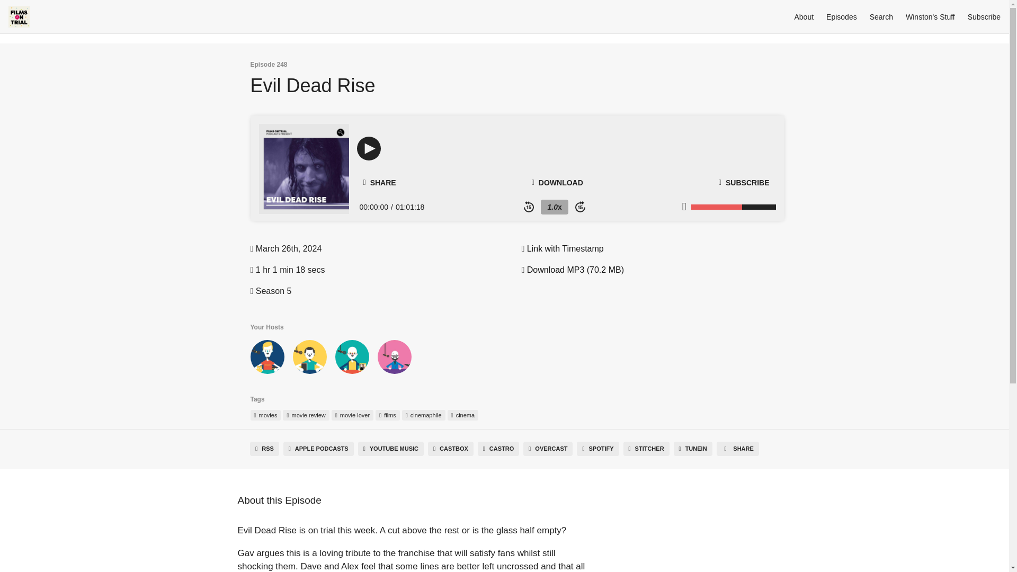 This screenshot has height=572, width=1017. I want to click on cinemaphile, so click(423, 415).